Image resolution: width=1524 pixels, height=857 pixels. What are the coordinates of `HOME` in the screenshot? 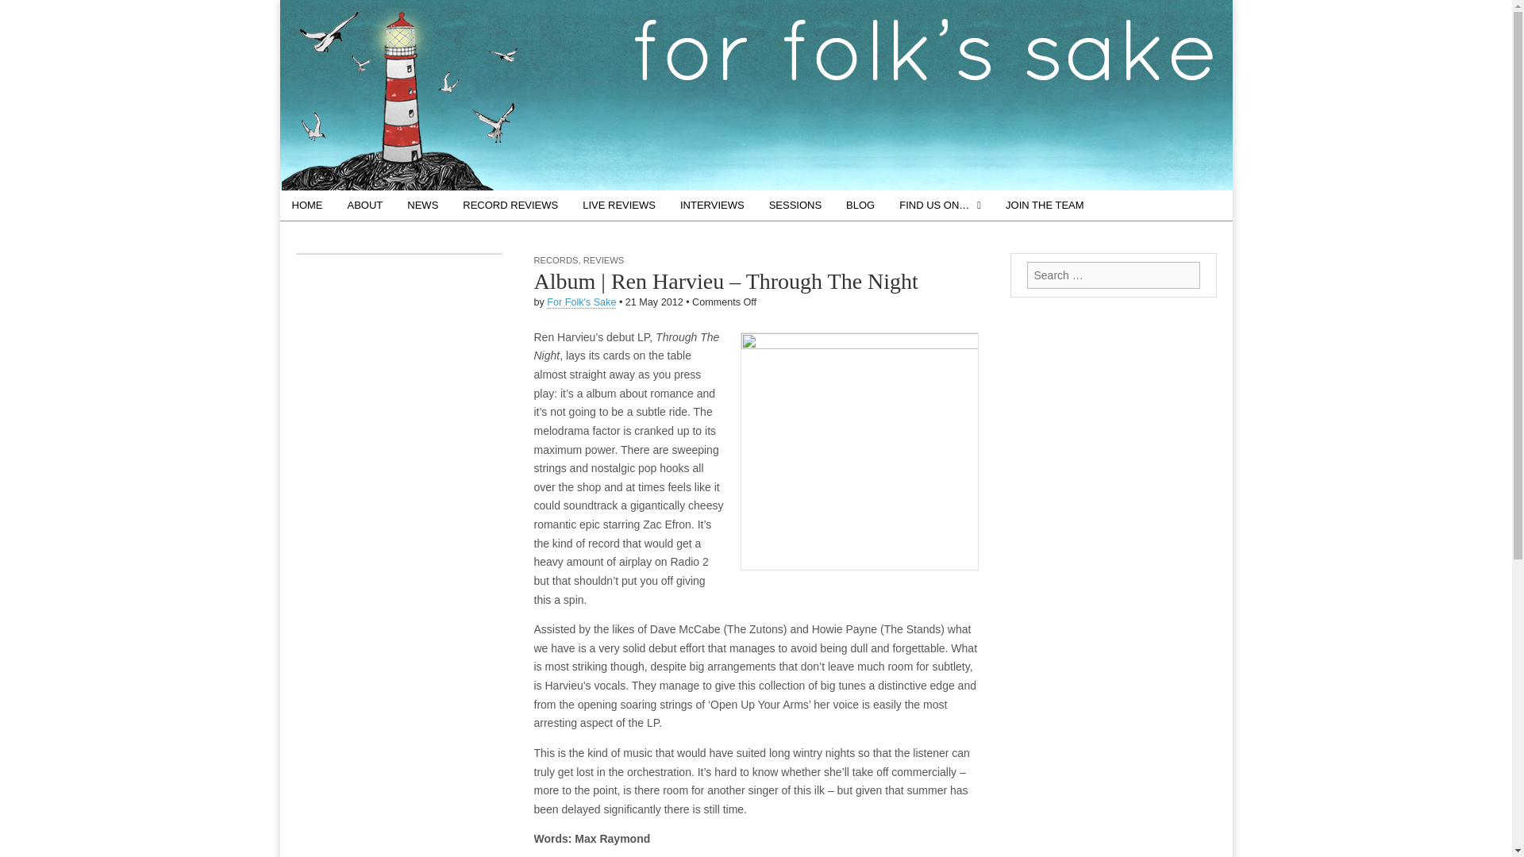 It's located at (306, 205).